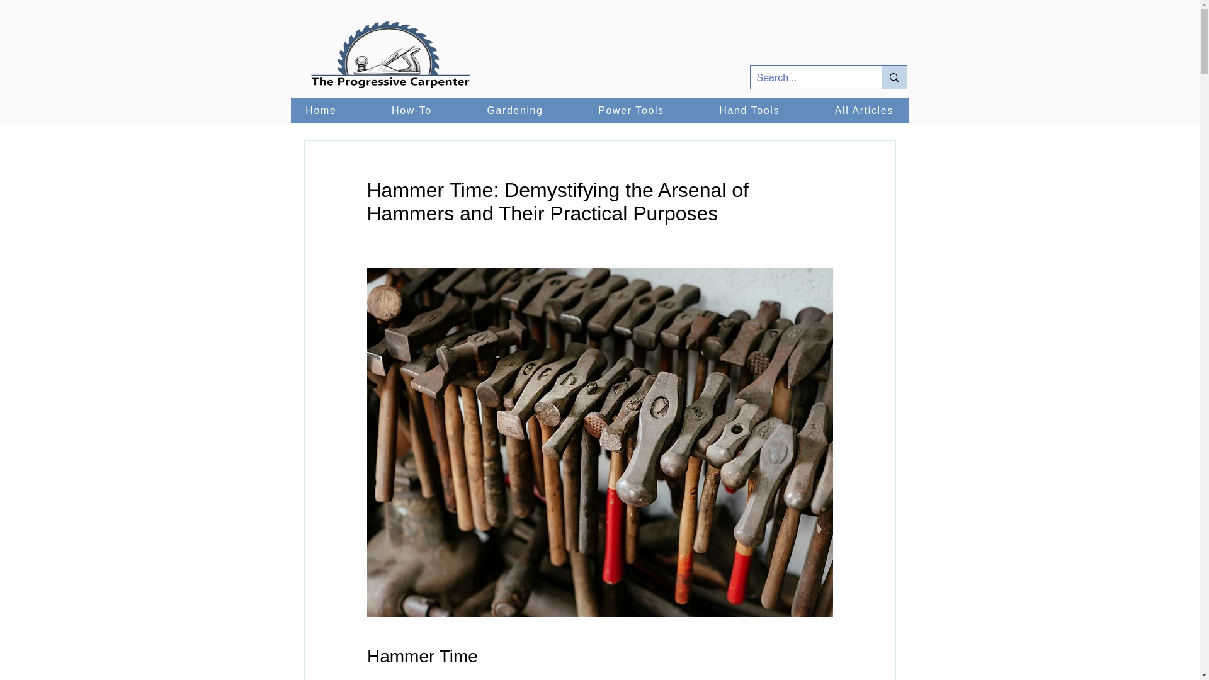  I want to click on Power Tools, so click(630, 110).